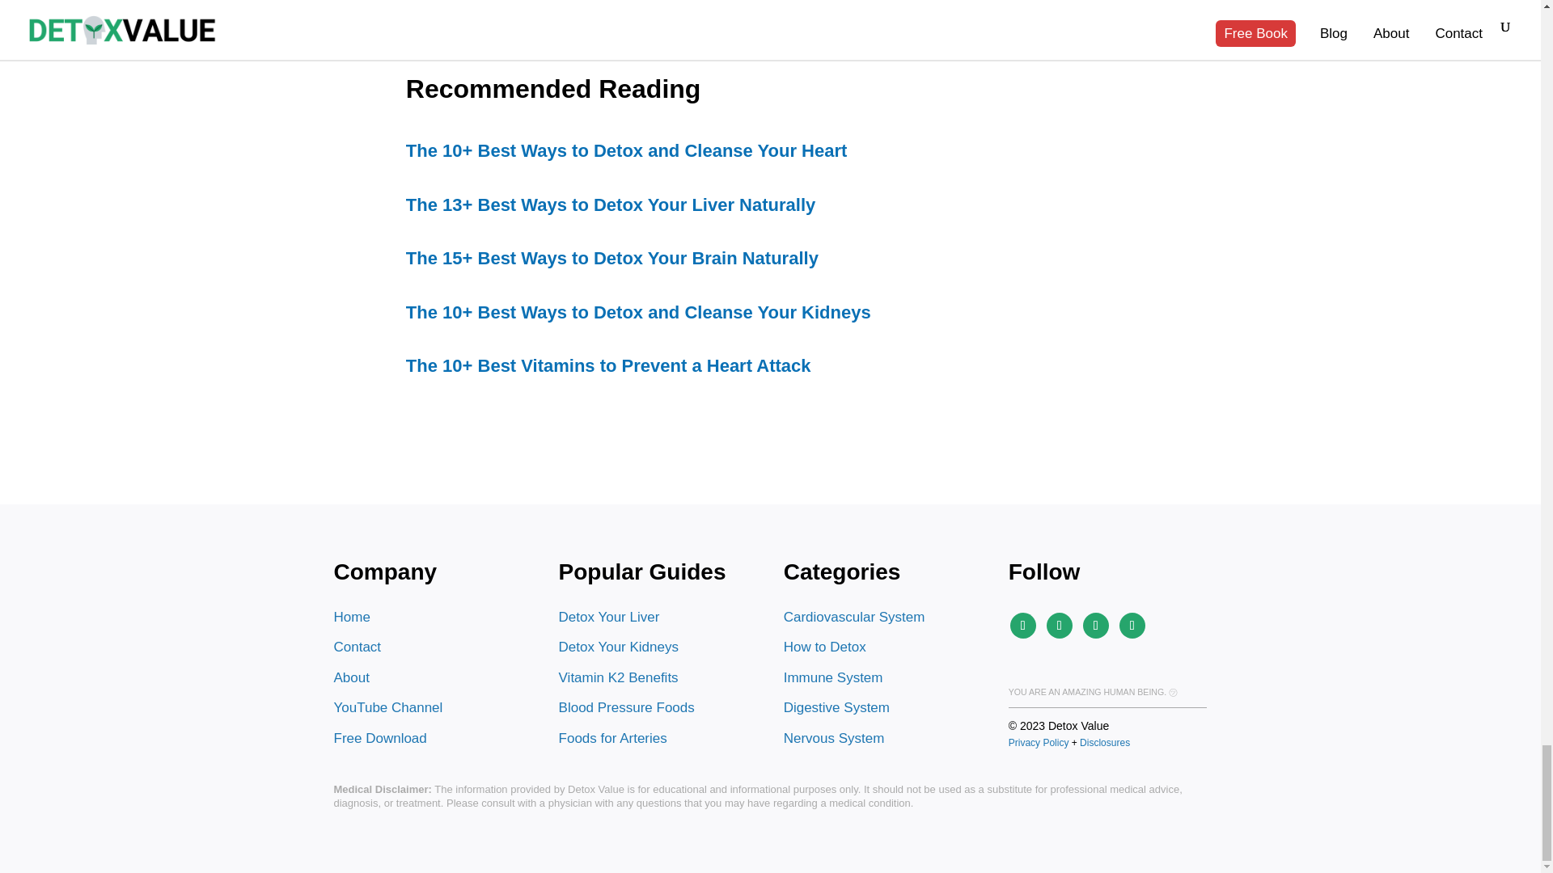  What do you see at coordinates (619, 677) in the screenshot?
I see `Vitamin K2 Benefits` at bounding box center [619, 677].